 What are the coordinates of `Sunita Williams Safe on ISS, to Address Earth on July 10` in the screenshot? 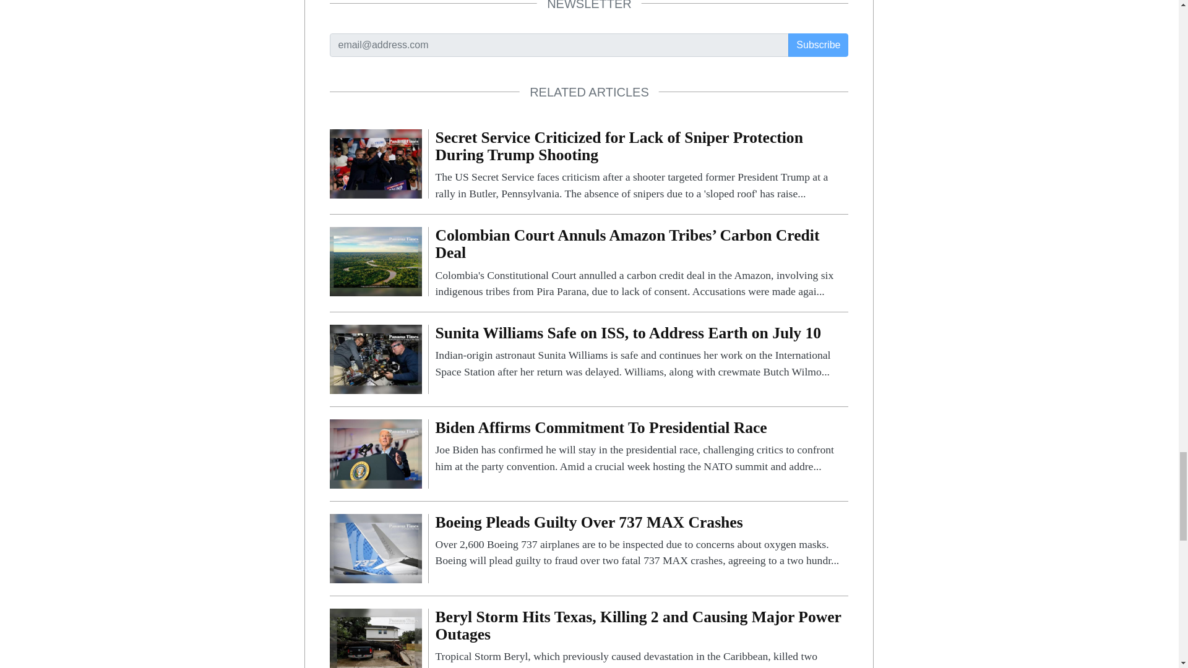 It's located at (641, 352).